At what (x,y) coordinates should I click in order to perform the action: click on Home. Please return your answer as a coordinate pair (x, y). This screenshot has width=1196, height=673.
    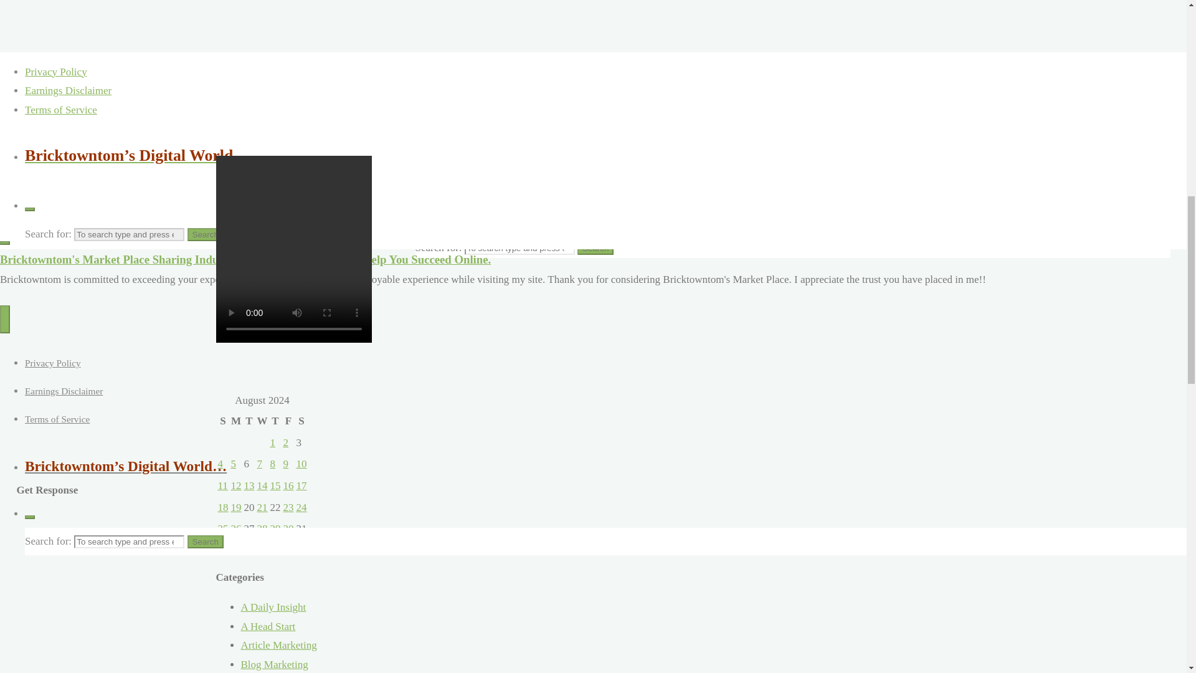
    Looking at the image, I should click on (217, 165).